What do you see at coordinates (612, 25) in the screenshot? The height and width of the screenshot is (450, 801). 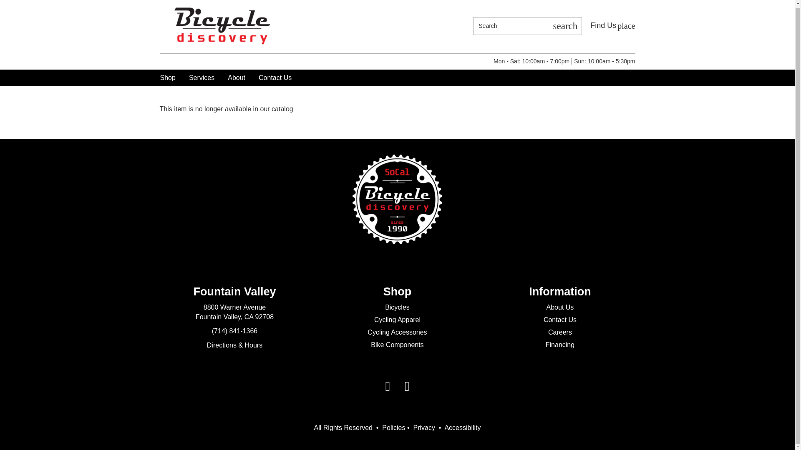 I see `Search` at bounding box center [612, 25].